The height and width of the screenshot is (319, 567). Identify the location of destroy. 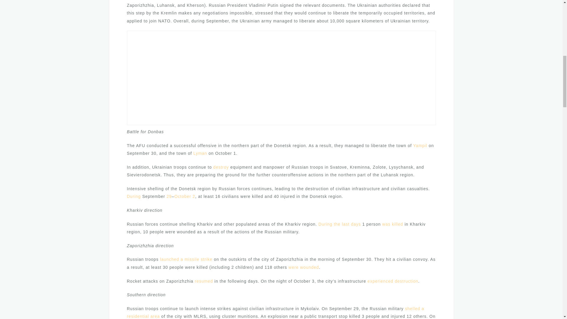
(221, 167).